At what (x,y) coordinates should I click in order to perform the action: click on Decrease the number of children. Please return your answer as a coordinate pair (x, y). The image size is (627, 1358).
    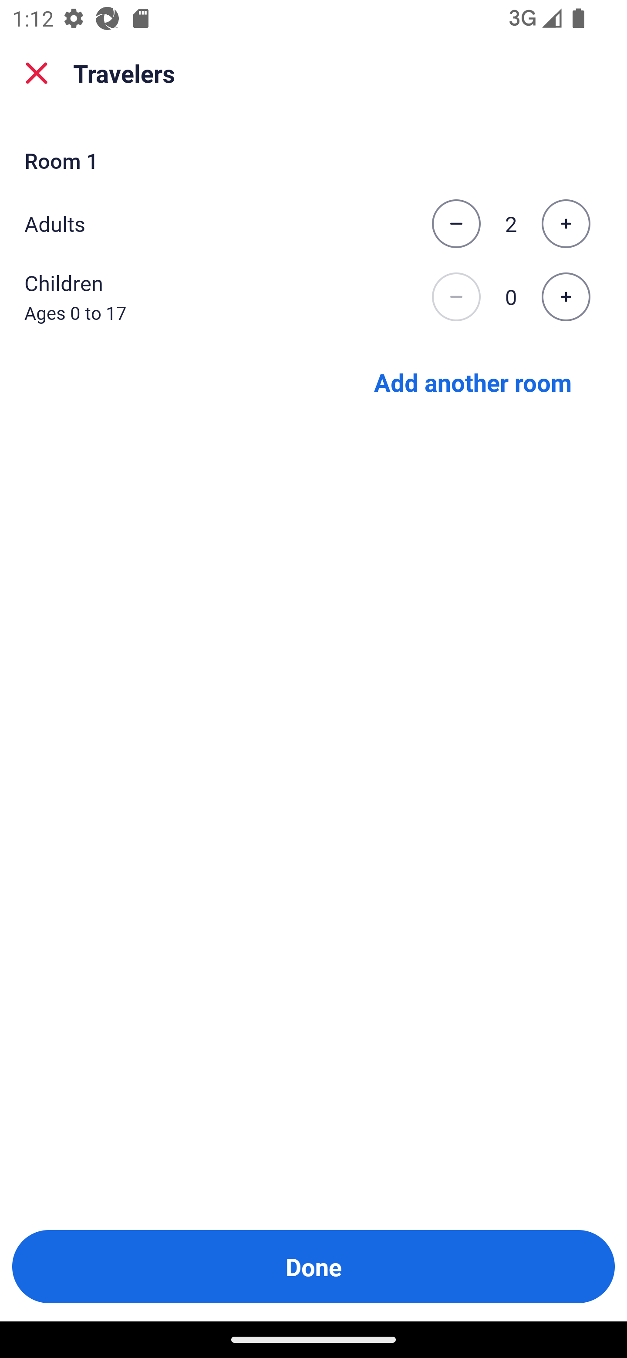
    Looking at the image, I should click on (456, 297).